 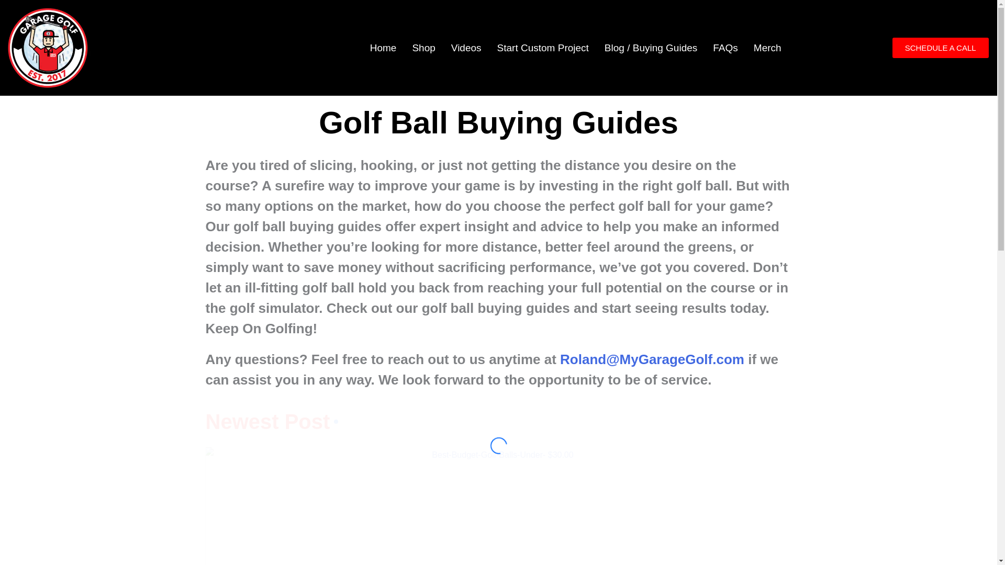 What do you see at coordinates (466, 48) in the screenshot?
I see `Videos` at bounding box center [466, 48].